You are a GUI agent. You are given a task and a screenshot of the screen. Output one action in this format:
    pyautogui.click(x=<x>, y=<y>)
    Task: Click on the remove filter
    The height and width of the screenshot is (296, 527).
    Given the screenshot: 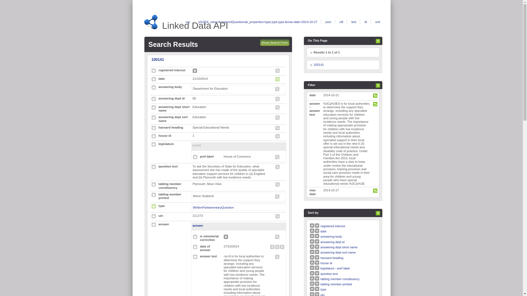 What is the action you would take?
    pyautogui.click(x=375, y=96)
    